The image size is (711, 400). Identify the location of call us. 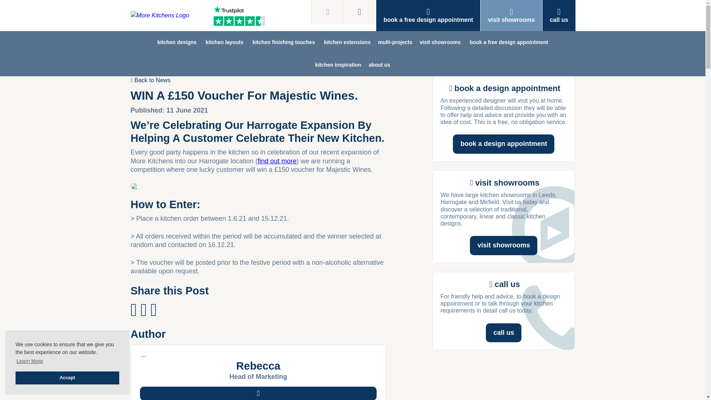
(559, 16).